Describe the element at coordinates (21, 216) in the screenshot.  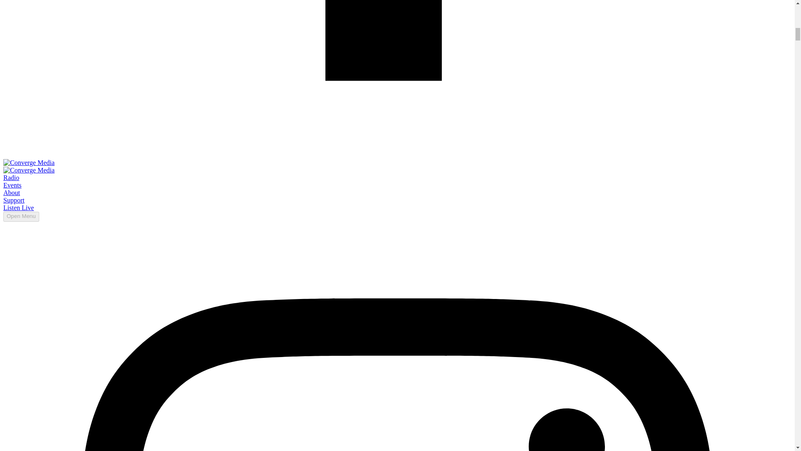
I see `Open Menu` at that location.